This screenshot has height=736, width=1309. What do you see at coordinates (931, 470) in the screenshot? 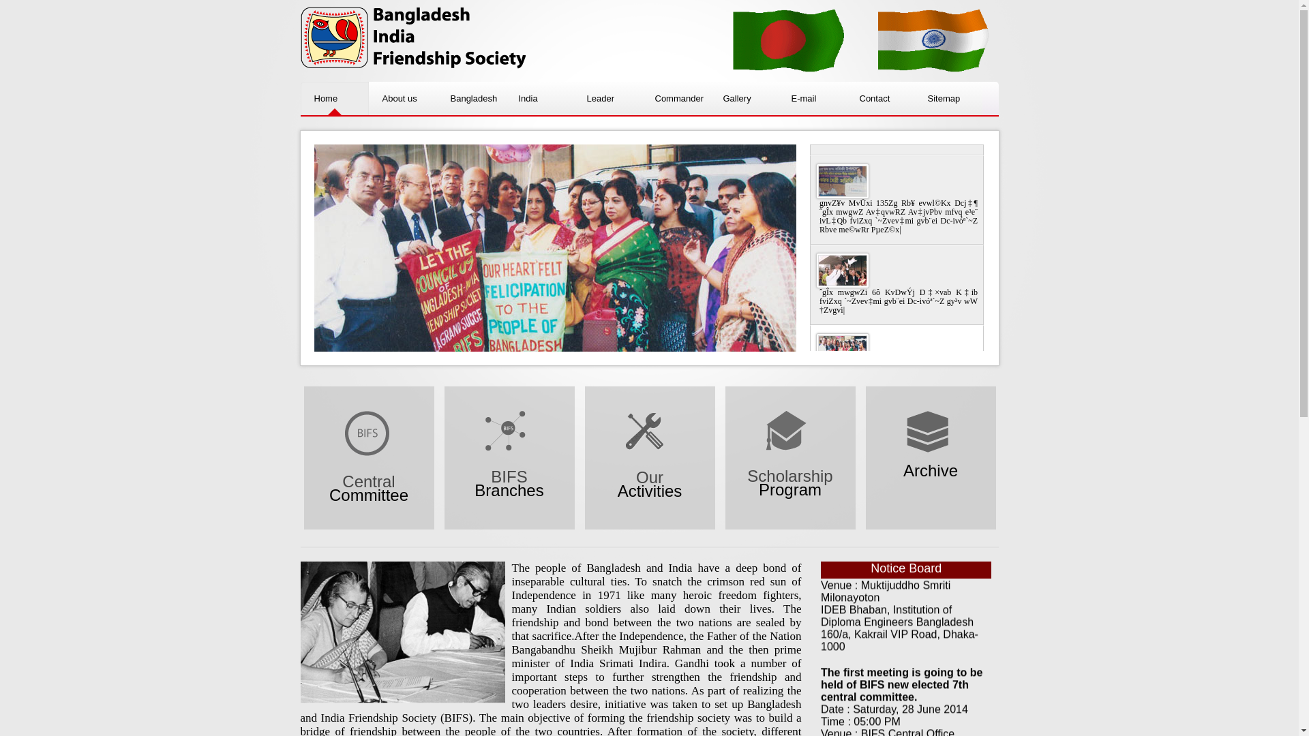
I see `Archive` at bounding box center [931, 470].